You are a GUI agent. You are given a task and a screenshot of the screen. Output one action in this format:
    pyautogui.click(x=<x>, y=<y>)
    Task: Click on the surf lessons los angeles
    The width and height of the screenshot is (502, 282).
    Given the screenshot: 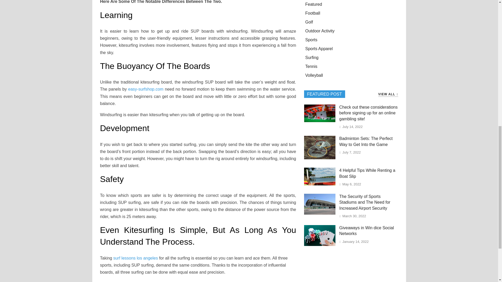 What is the action you would take?
    pyautogui.click(x=135, y=258)
    